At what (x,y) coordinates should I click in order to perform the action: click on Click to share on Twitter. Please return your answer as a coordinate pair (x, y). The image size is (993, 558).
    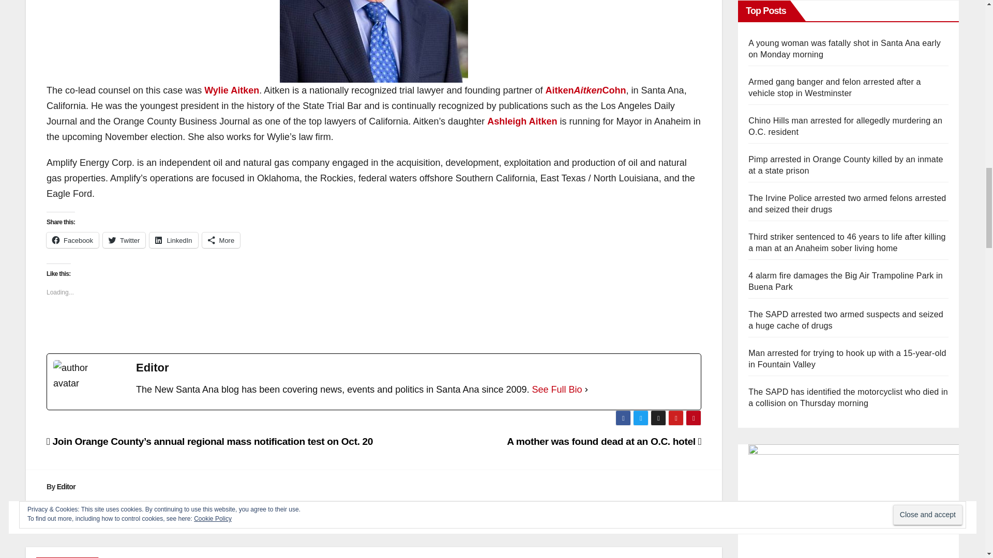
    Looking at the image, I should click on (124, 240).